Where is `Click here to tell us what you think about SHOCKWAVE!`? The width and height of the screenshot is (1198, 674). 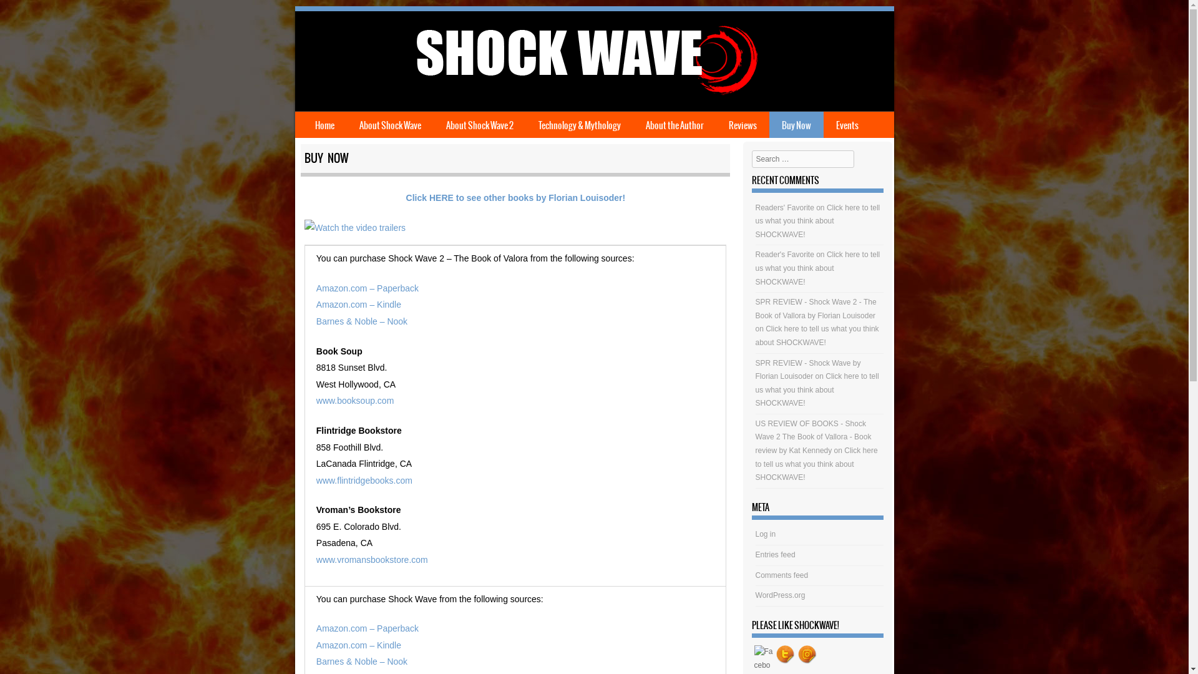 Click here to tell us what you think about SHOCKWAVE! is located at coordinates (818, 268).